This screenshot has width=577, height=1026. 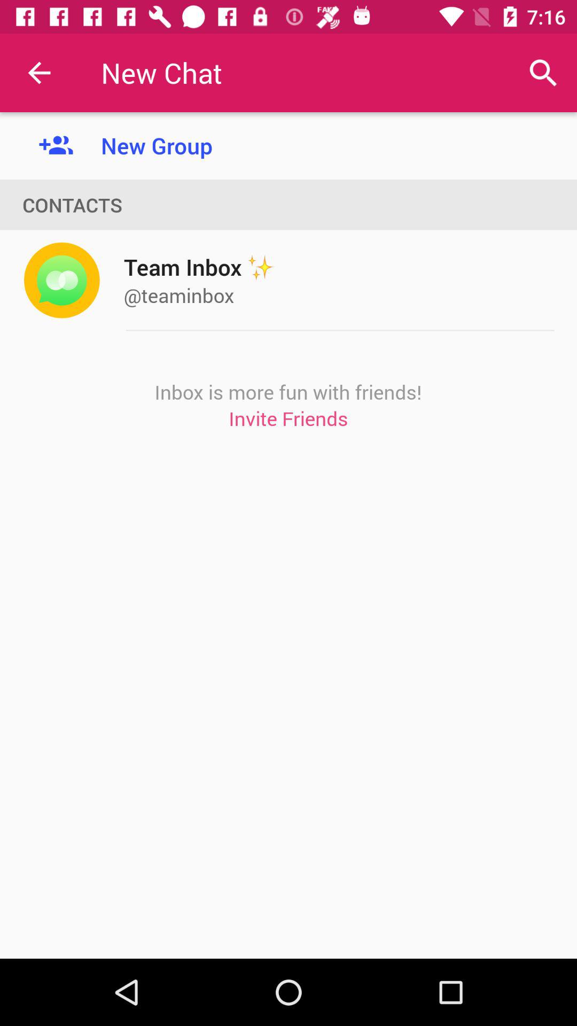 What do you see at coordinates (39, 73) in the screenshot?
I see `press the item to the left of the new group` at bounding box center [39, 73].